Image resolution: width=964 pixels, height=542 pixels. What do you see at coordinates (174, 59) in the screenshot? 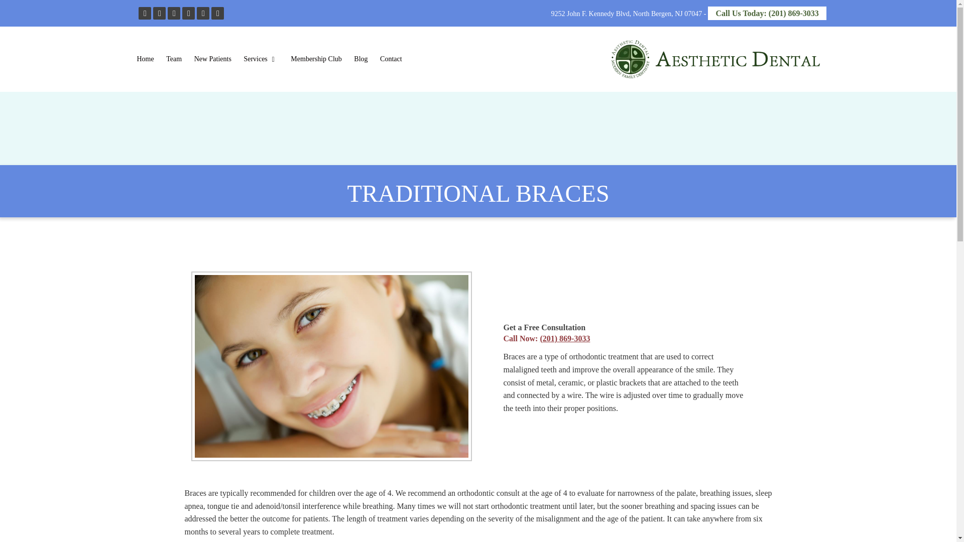
I see `Team` at bounding box center [174, 59].